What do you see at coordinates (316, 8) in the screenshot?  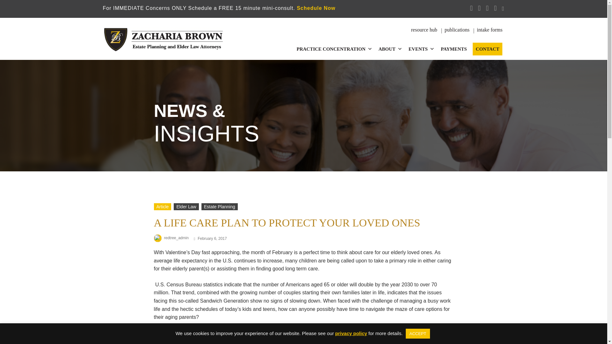 I see `Schedule Now` at bounding box center [316, 8].